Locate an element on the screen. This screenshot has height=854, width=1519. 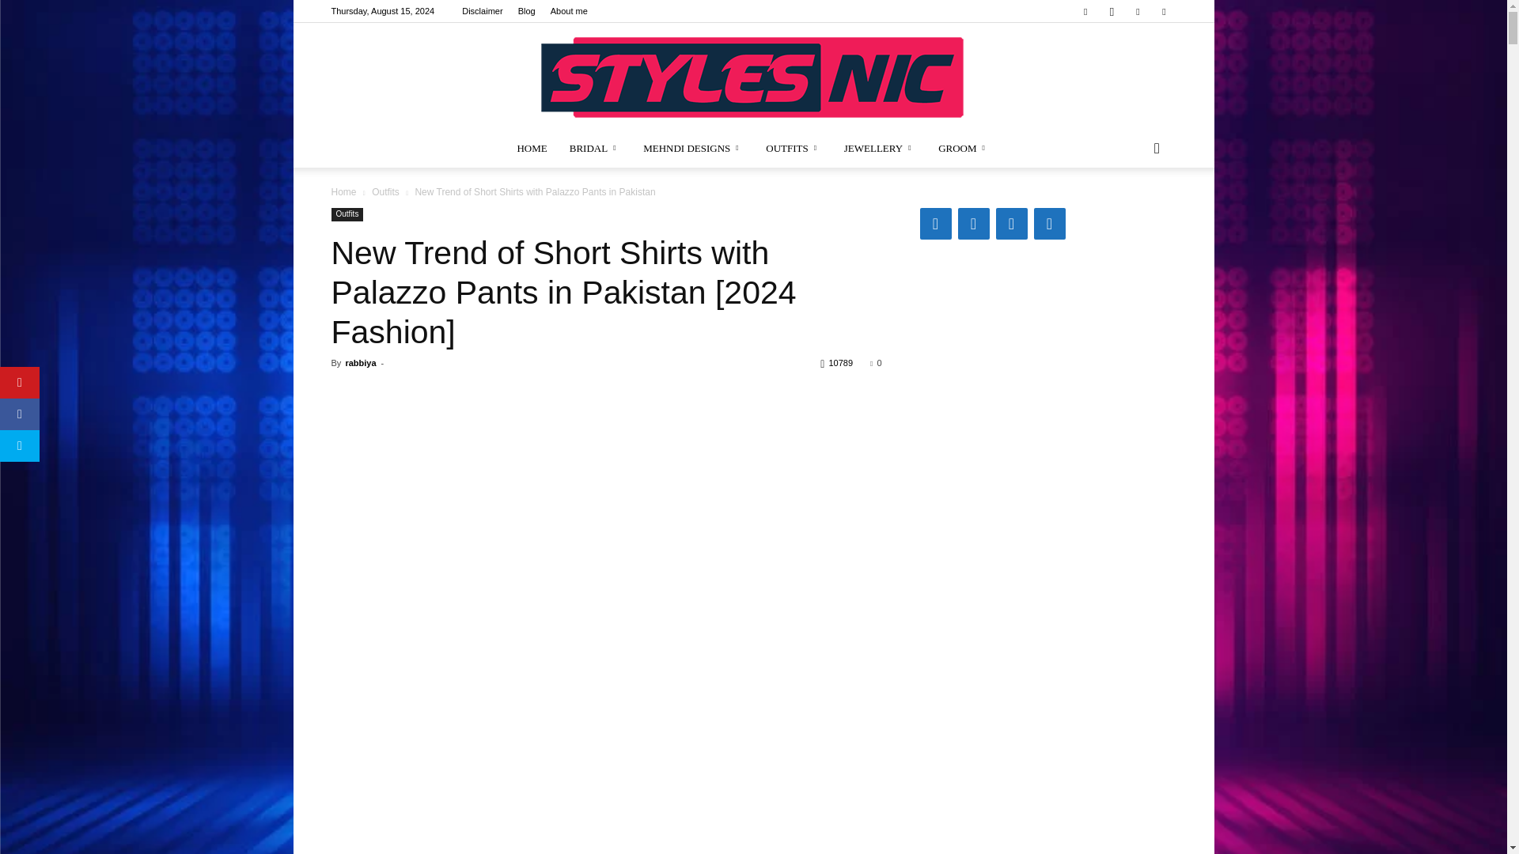
About me is located at coordinates (569, 11).